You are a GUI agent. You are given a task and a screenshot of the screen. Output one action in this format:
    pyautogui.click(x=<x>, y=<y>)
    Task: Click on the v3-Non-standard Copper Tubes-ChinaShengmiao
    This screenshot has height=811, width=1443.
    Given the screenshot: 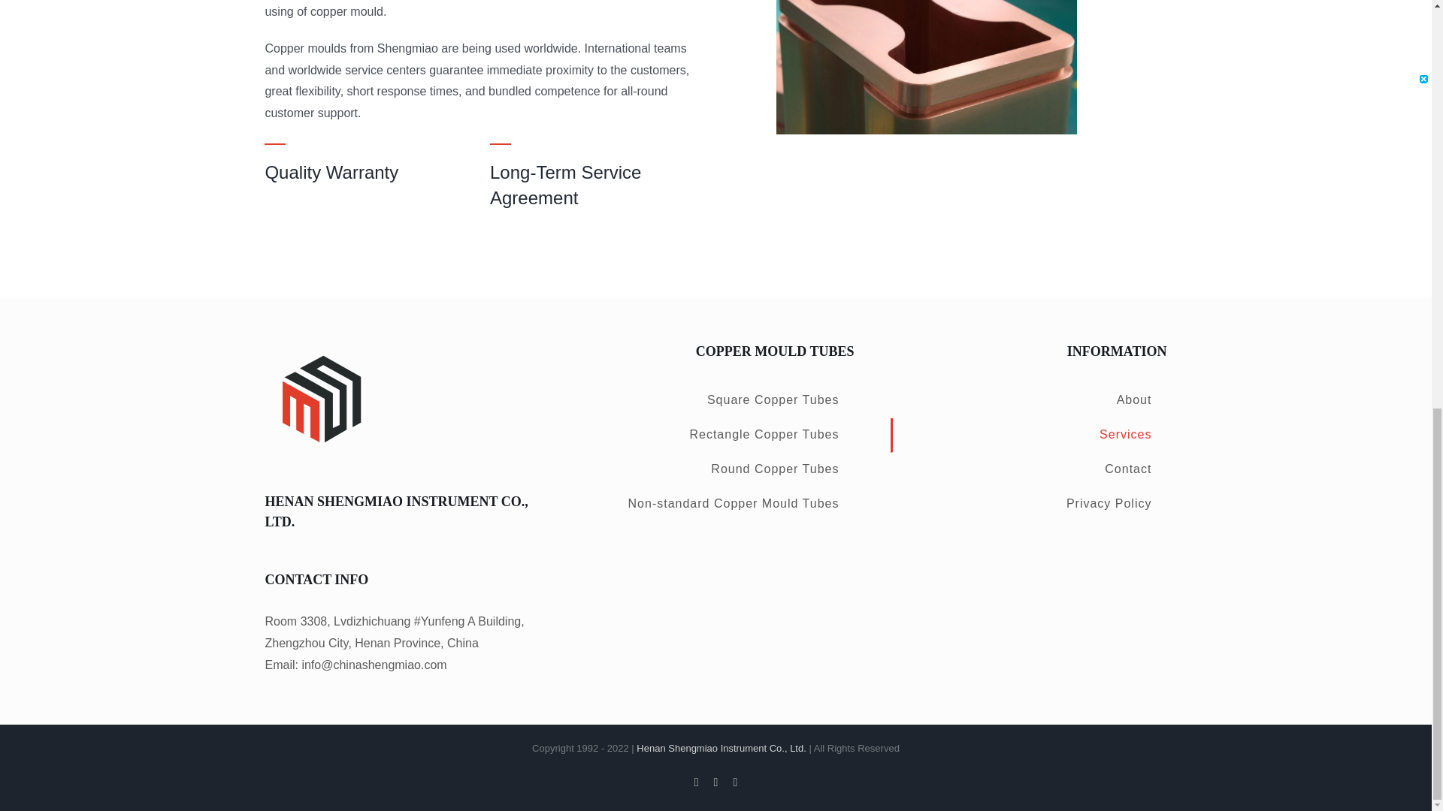 What is the action you would take?
    pyautogui.click(x=926, y=67)
    